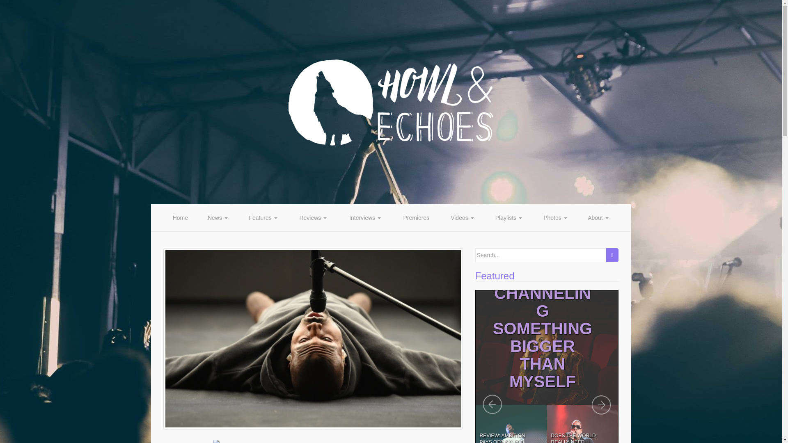 Image resolution: width=788 pixels, height=443 pixels. Describe the element at coordinates (313, 217) in the screenshot. I see `Reviews` at that location.